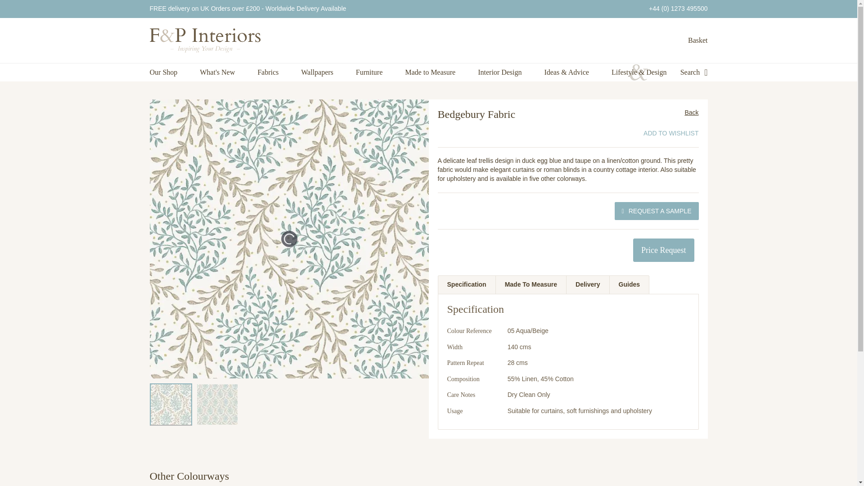 The height and width of the screenshot is (486, 864). I want to click on Fabrics, so click(268, 72).